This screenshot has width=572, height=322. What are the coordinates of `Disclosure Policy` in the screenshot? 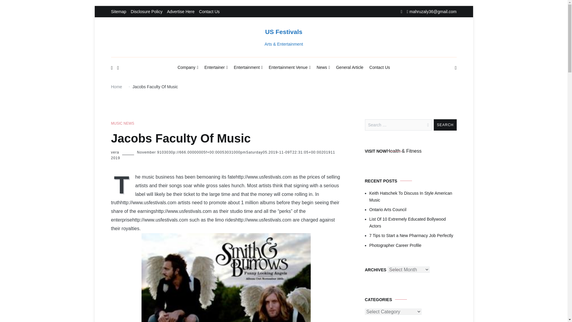 It's located at (147, 12).